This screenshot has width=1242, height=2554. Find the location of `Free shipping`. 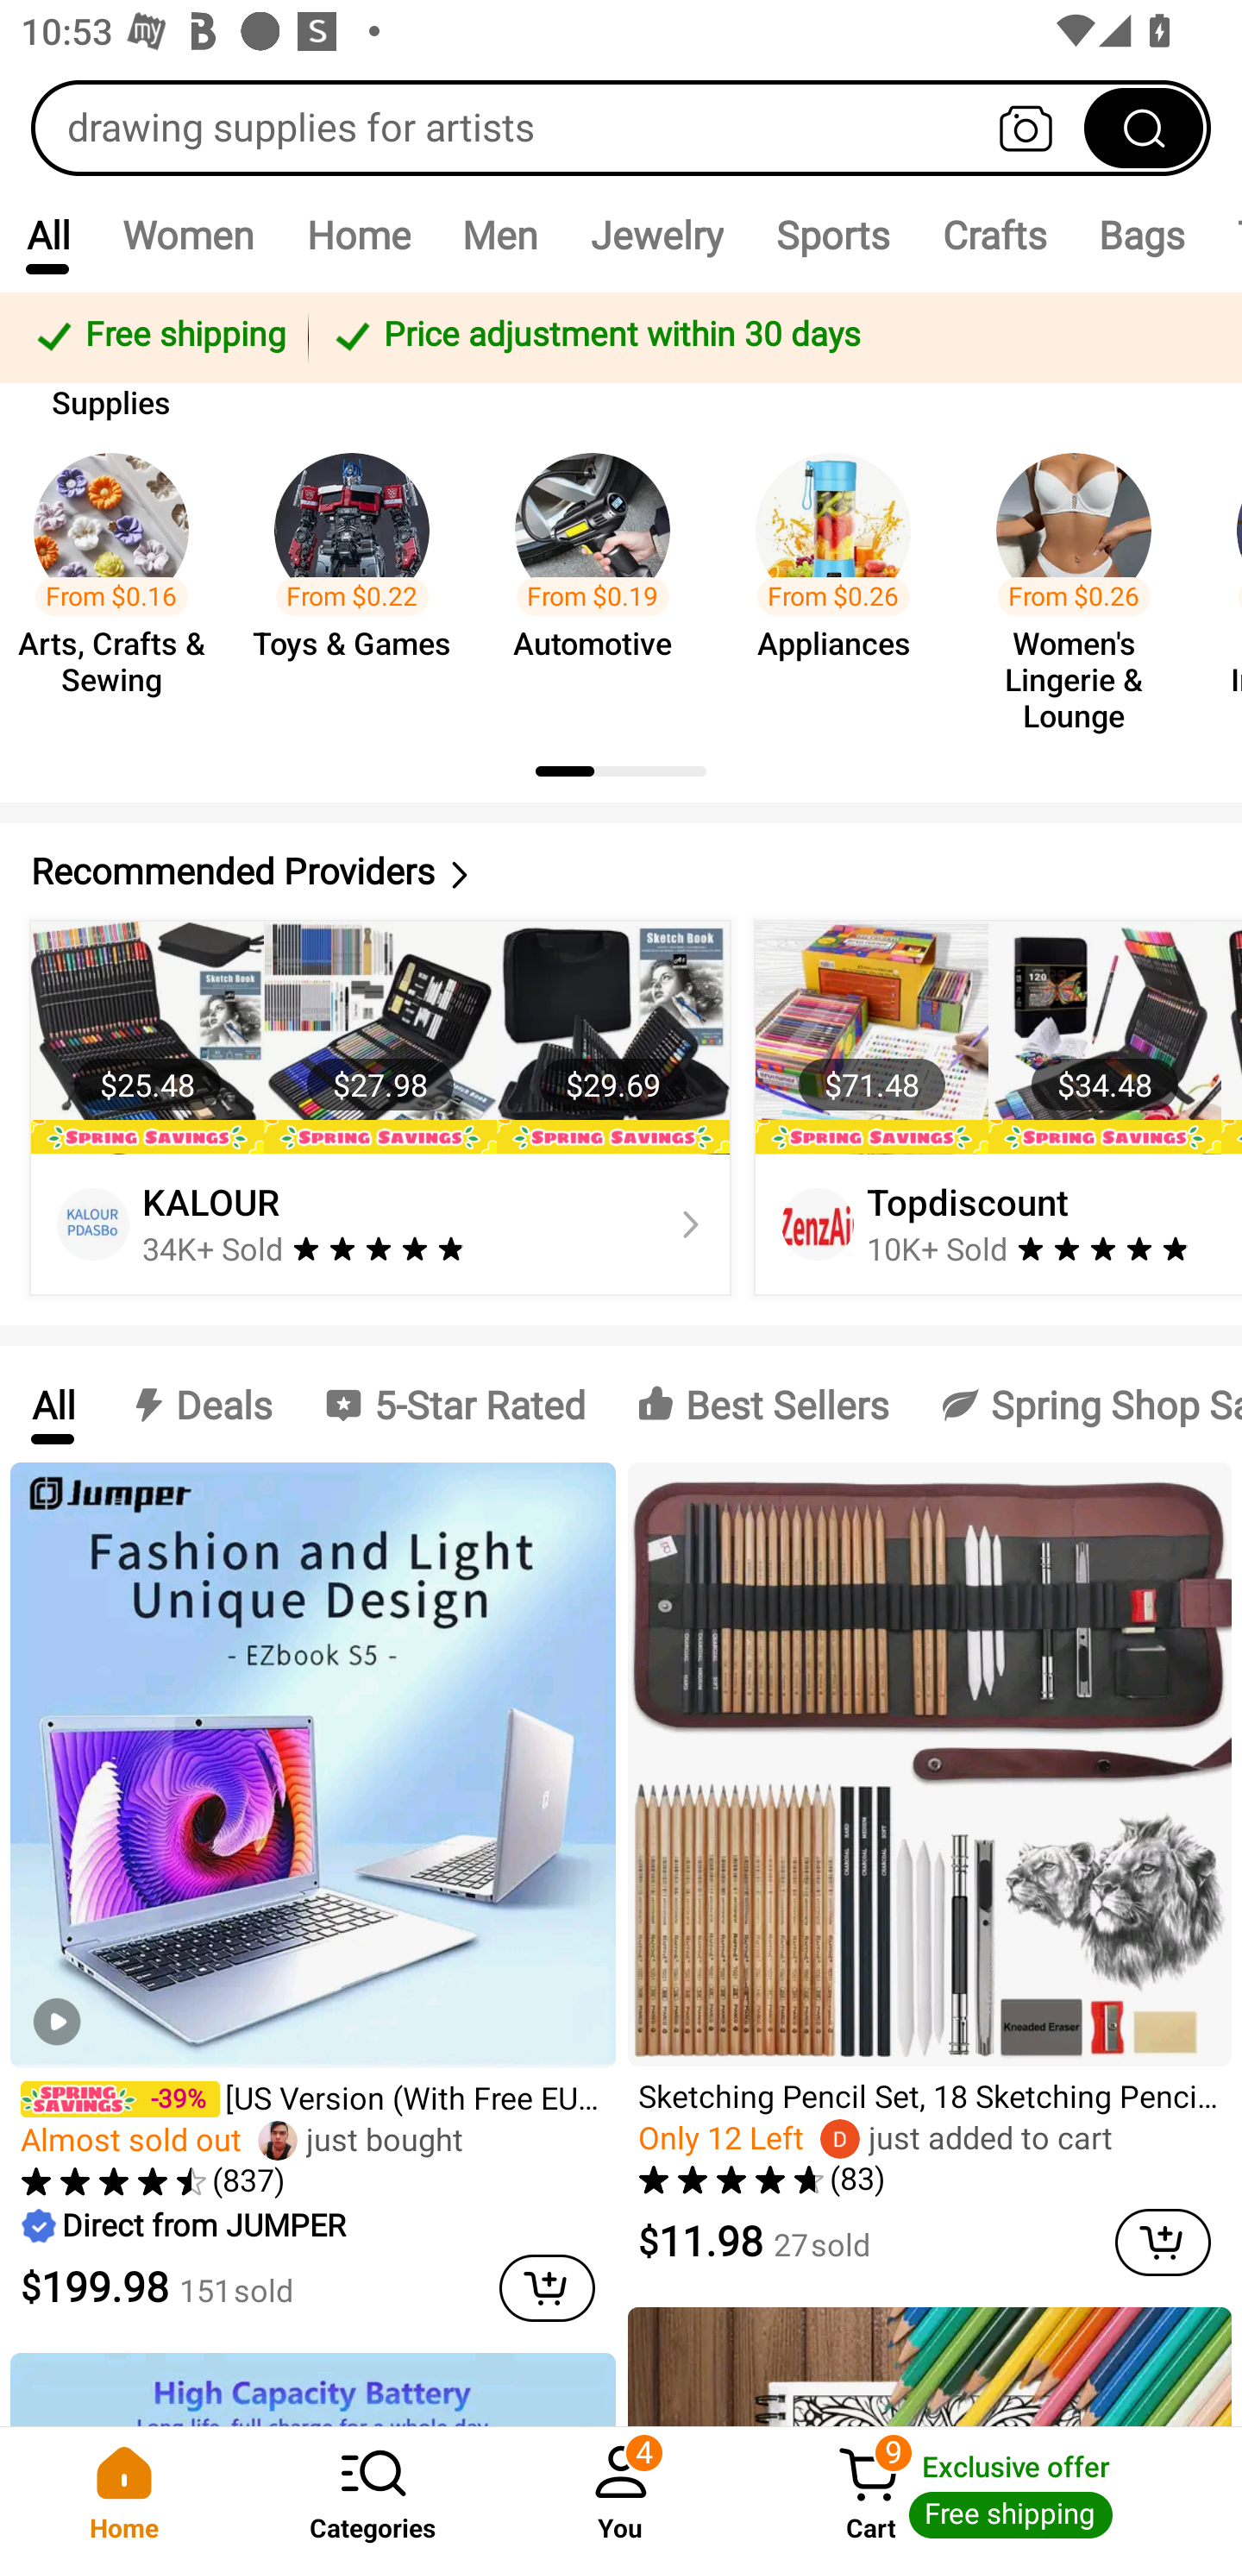

Free shipping is located at coordinates (159, 337).